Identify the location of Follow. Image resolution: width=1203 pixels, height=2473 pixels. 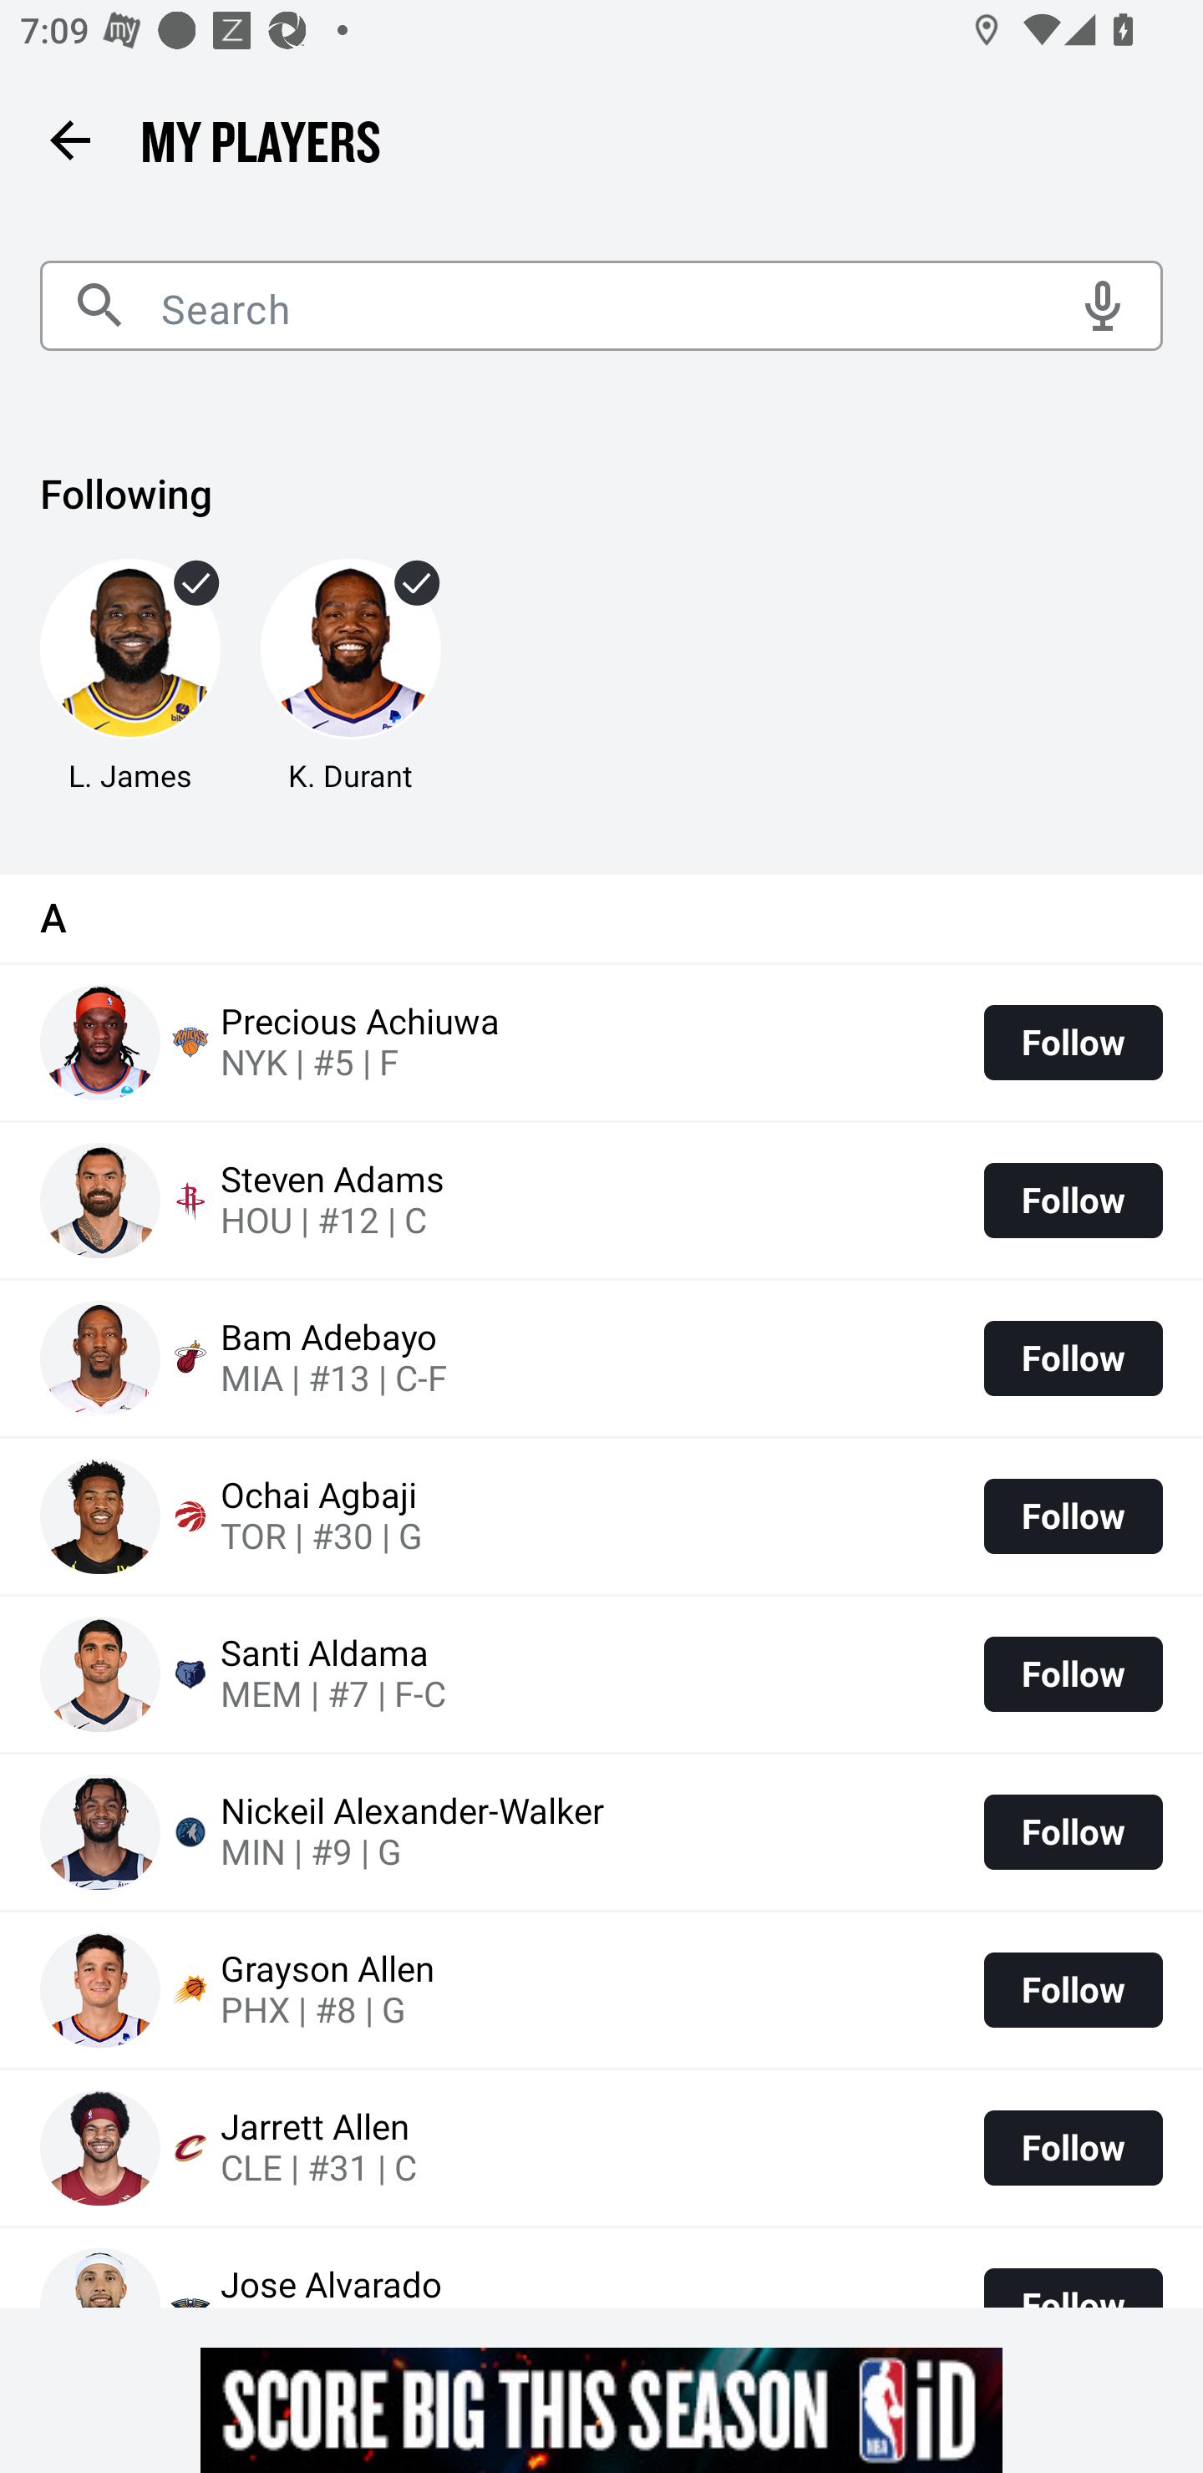
(1073, 1832).